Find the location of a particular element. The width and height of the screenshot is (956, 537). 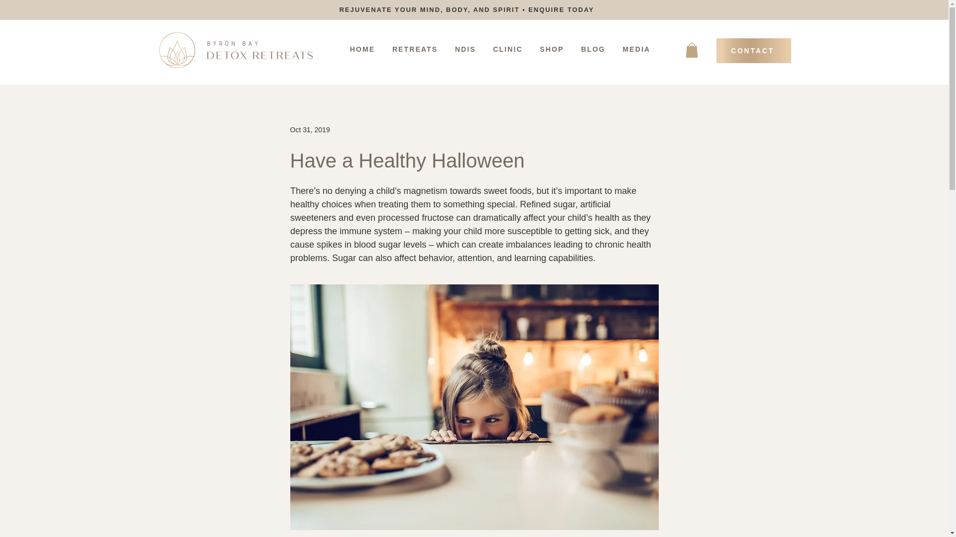

CLINIC is located at coordinates (508, 49).